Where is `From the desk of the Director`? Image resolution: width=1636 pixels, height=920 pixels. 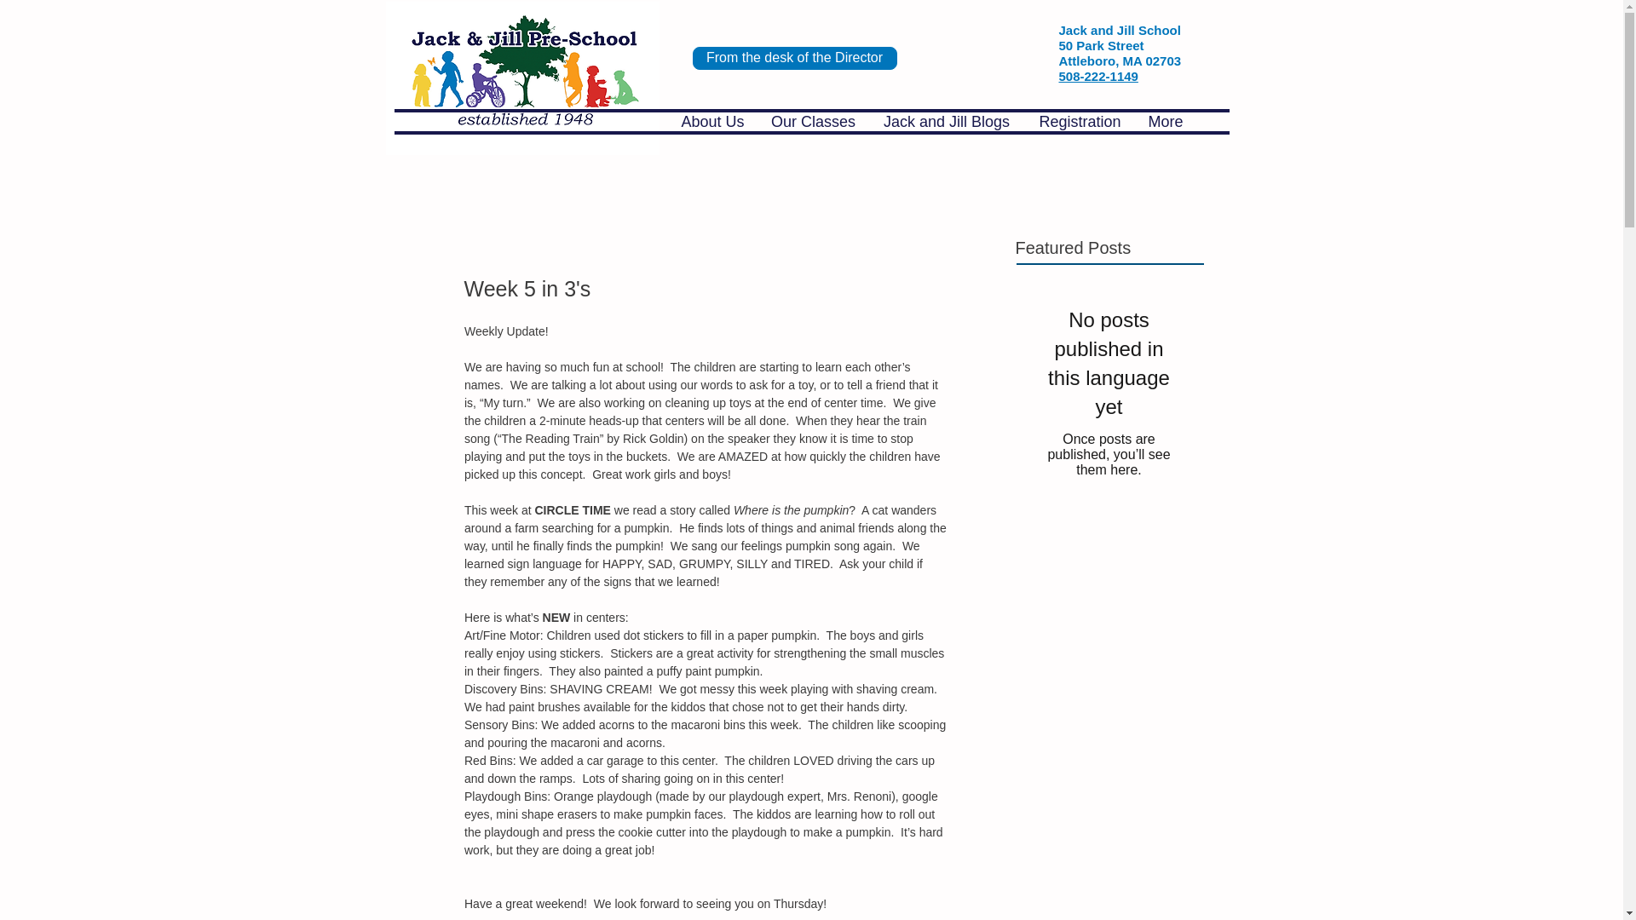
From the desk of the Director is located at coordinates (794, 58).